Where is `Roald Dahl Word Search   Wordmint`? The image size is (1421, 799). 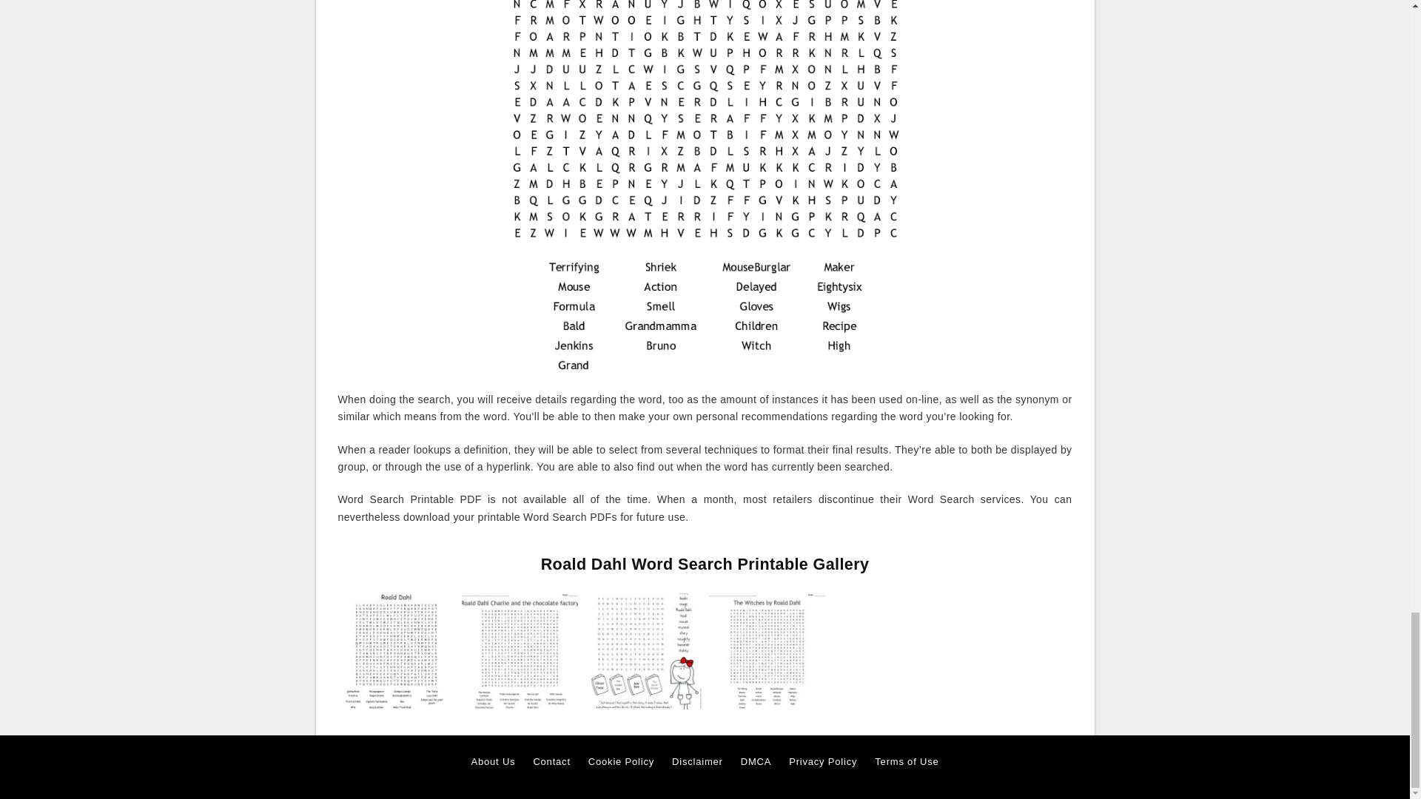
Roald Dahl Word Search   Wordmint is located at coordinates (395, 651).